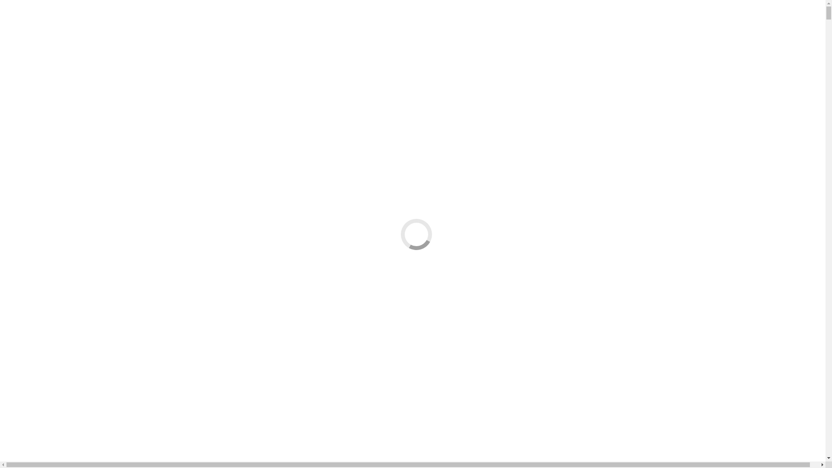 The width and height of the screenshot is (832, 468). Describe the element at coordinates (42, 131) in the screenshot. I see `CONTACT US` at that location.